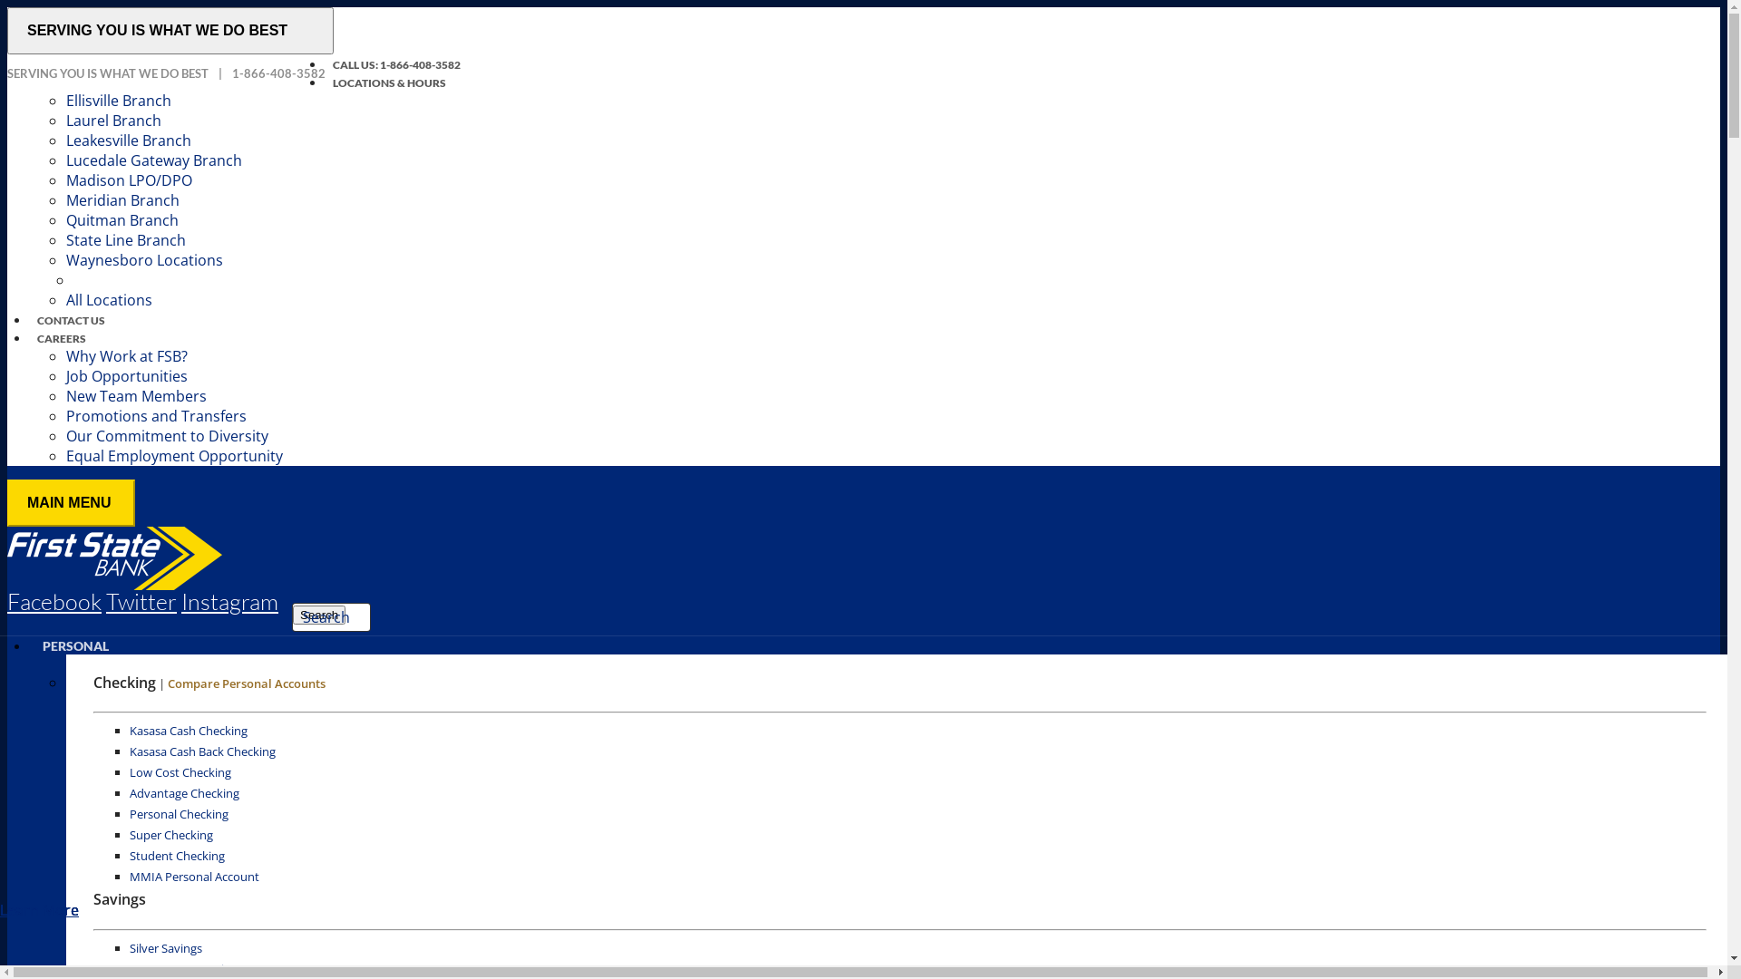  I want to click on Advantage Checking, so click(185, 793).